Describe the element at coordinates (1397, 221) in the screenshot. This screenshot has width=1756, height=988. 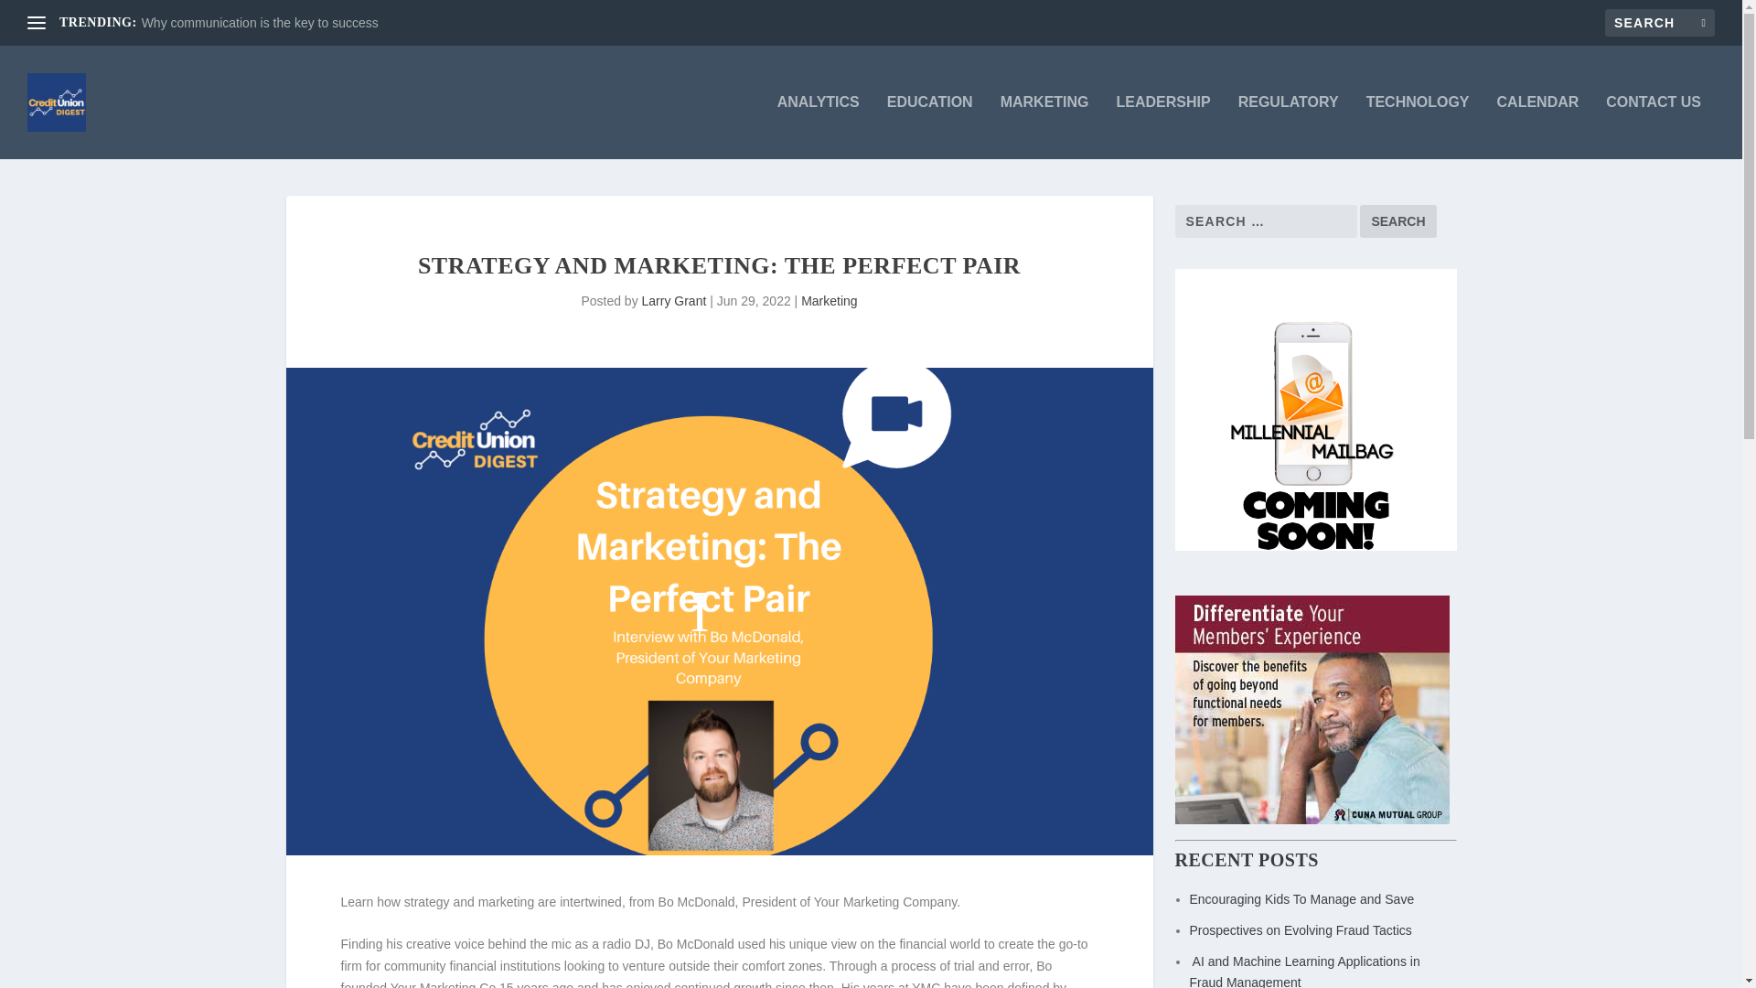
I see `Search` at that location.